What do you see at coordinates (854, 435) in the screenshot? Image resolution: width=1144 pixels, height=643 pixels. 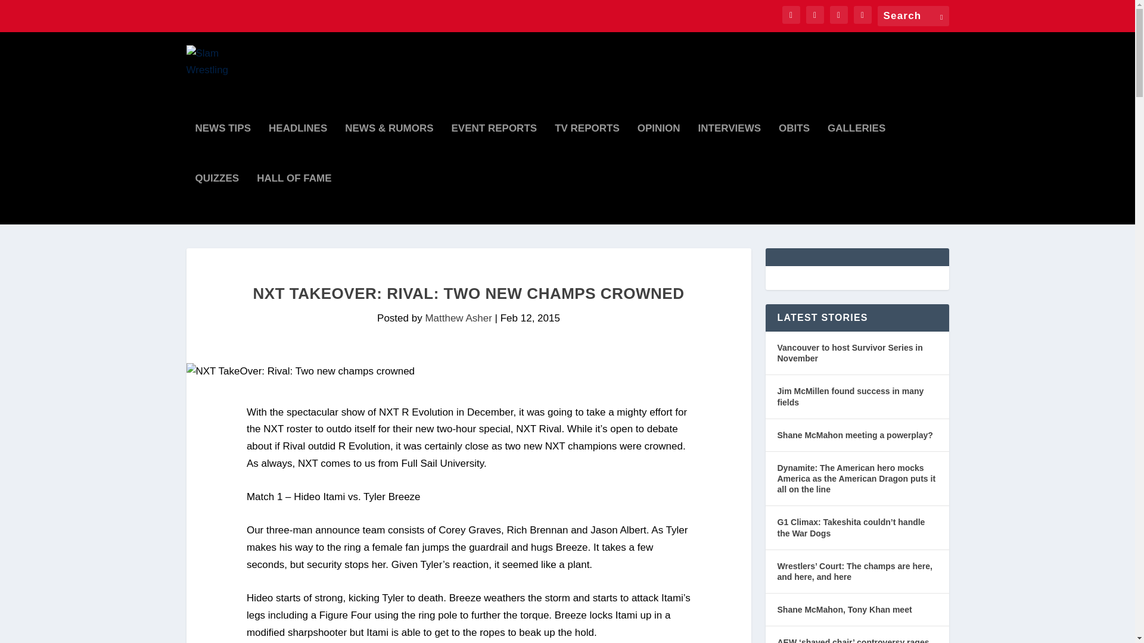 I see `Shane McMahon meeting a powerplay?` at bounding box center [854, 435].